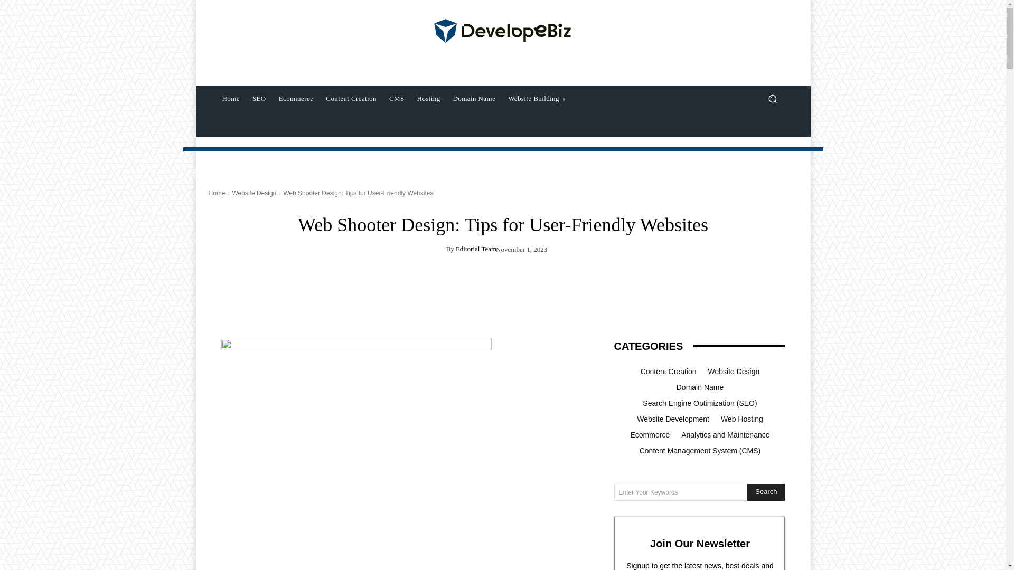  I want to click on CMS, so click(397, 98).